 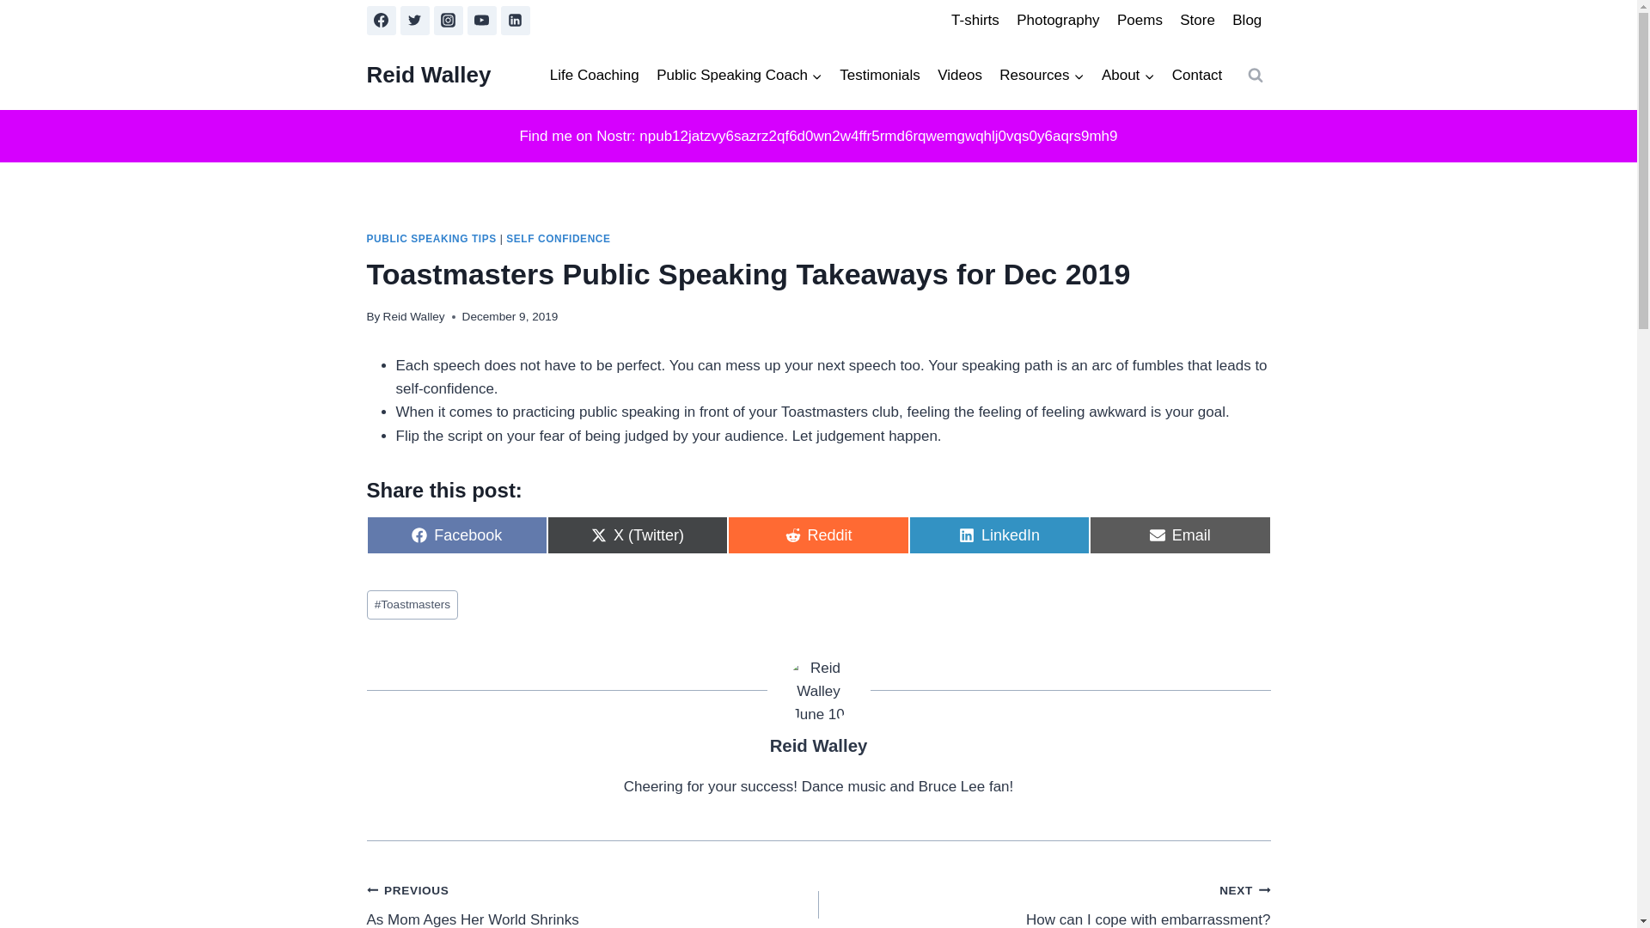 What do you see at coordinates (959, 76) in the screenshot?
I see `Videos` at bounding box center [959, 76].